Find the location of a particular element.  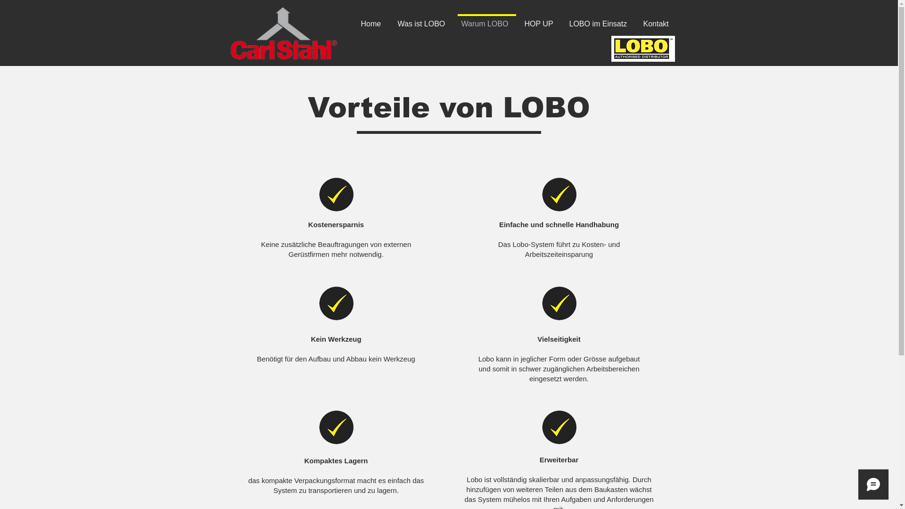

Was ist LOBO is located at coordinates (423, 20).